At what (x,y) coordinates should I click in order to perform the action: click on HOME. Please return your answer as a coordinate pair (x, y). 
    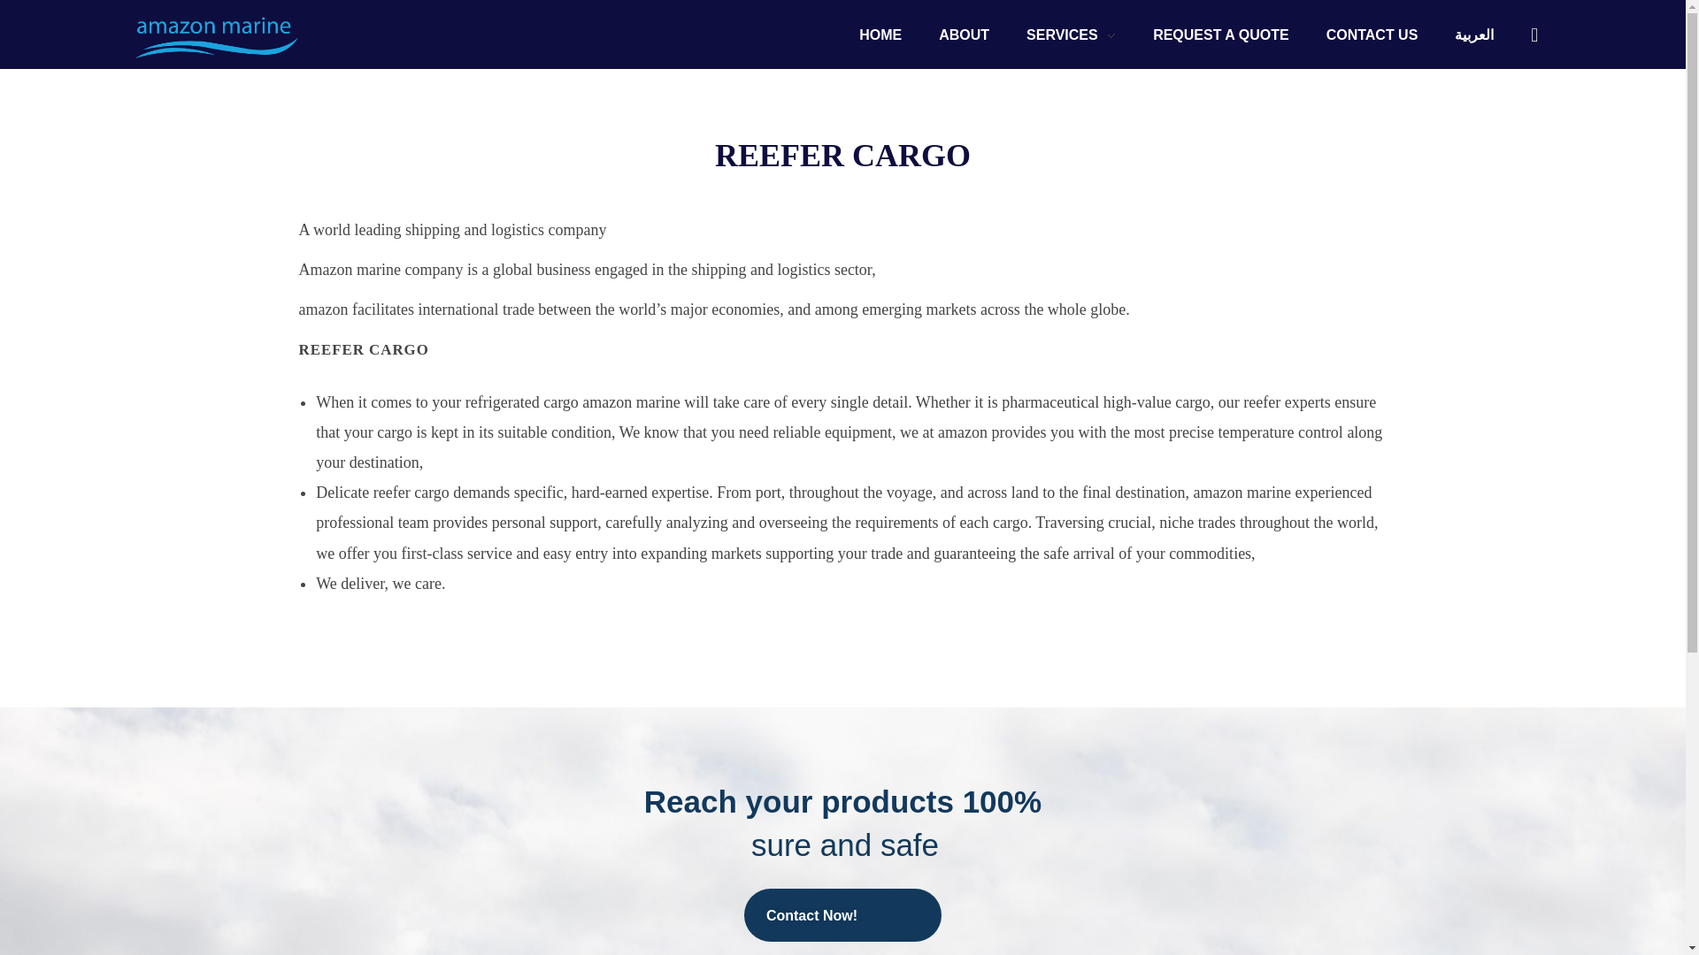
    Looking at the image, I should click on (890, 35).